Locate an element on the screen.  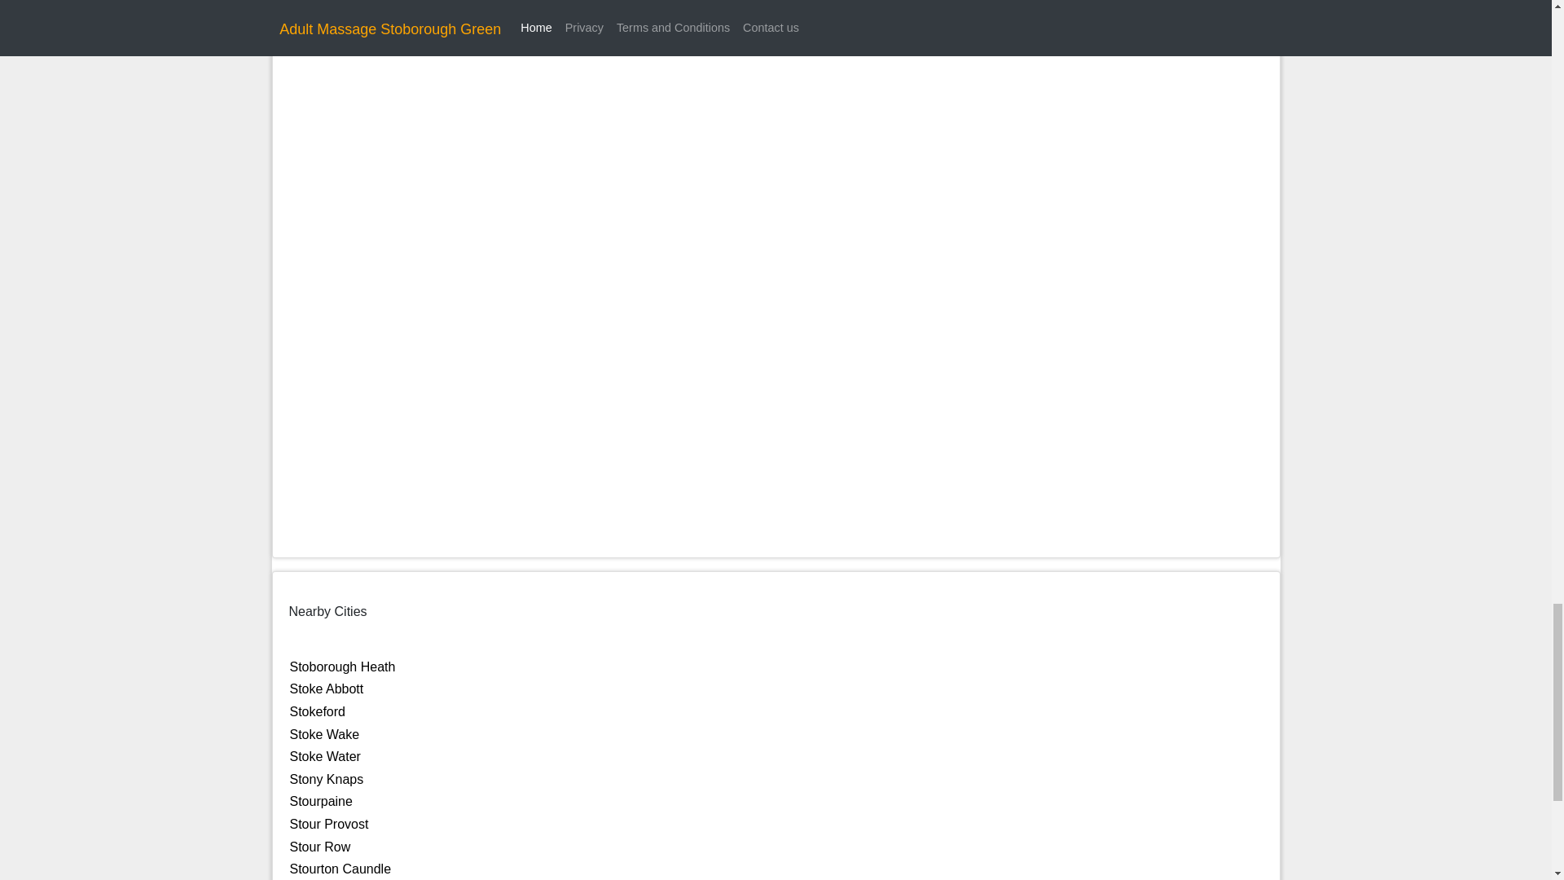
Stour Provost is located at coordinates (329, 824).